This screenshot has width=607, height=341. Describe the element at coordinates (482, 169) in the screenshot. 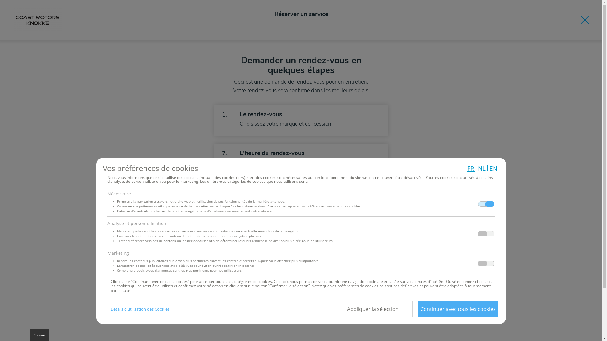

I see `NL` at that location.